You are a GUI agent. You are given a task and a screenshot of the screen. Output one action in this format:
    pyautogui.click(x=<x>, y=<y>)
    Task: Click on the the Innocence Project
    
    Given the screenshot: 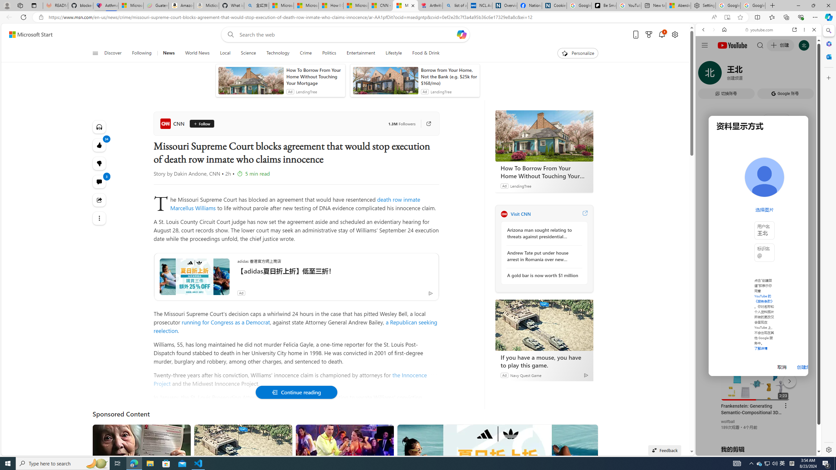 What is the action you would take?
    pyautogui.click(x=291, y=379)
    